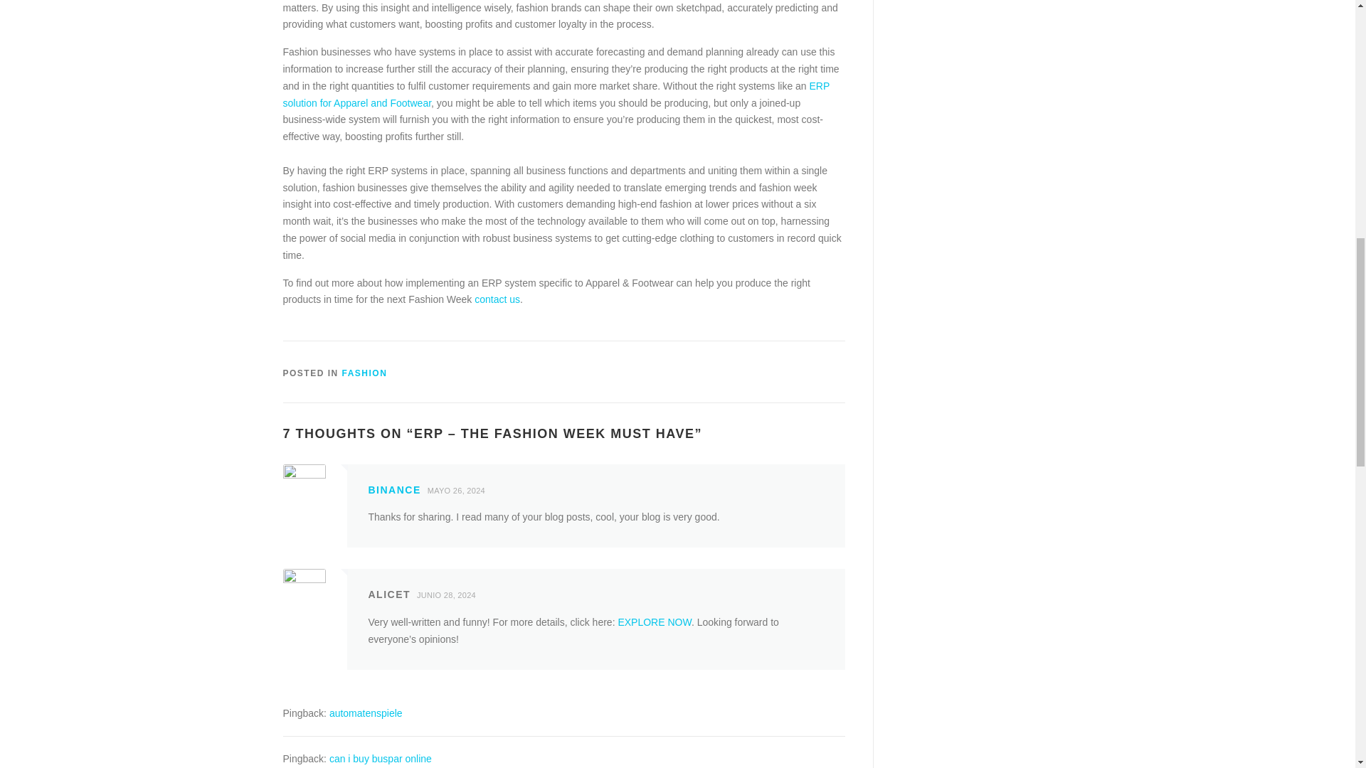 This screenshot has width=1366, height=768. Describe the element at coordinates (366, 713) in the screenshot. I see `automatenspiele` at that location.